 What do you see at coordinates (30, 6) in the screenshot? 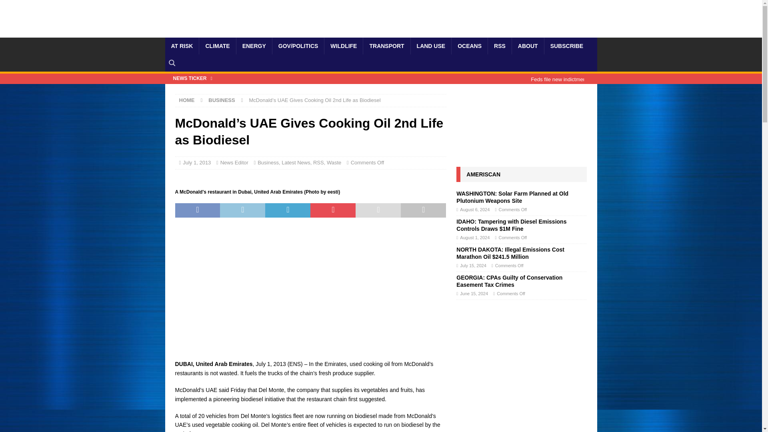
I see `Search` at bounding box center [30, 6].